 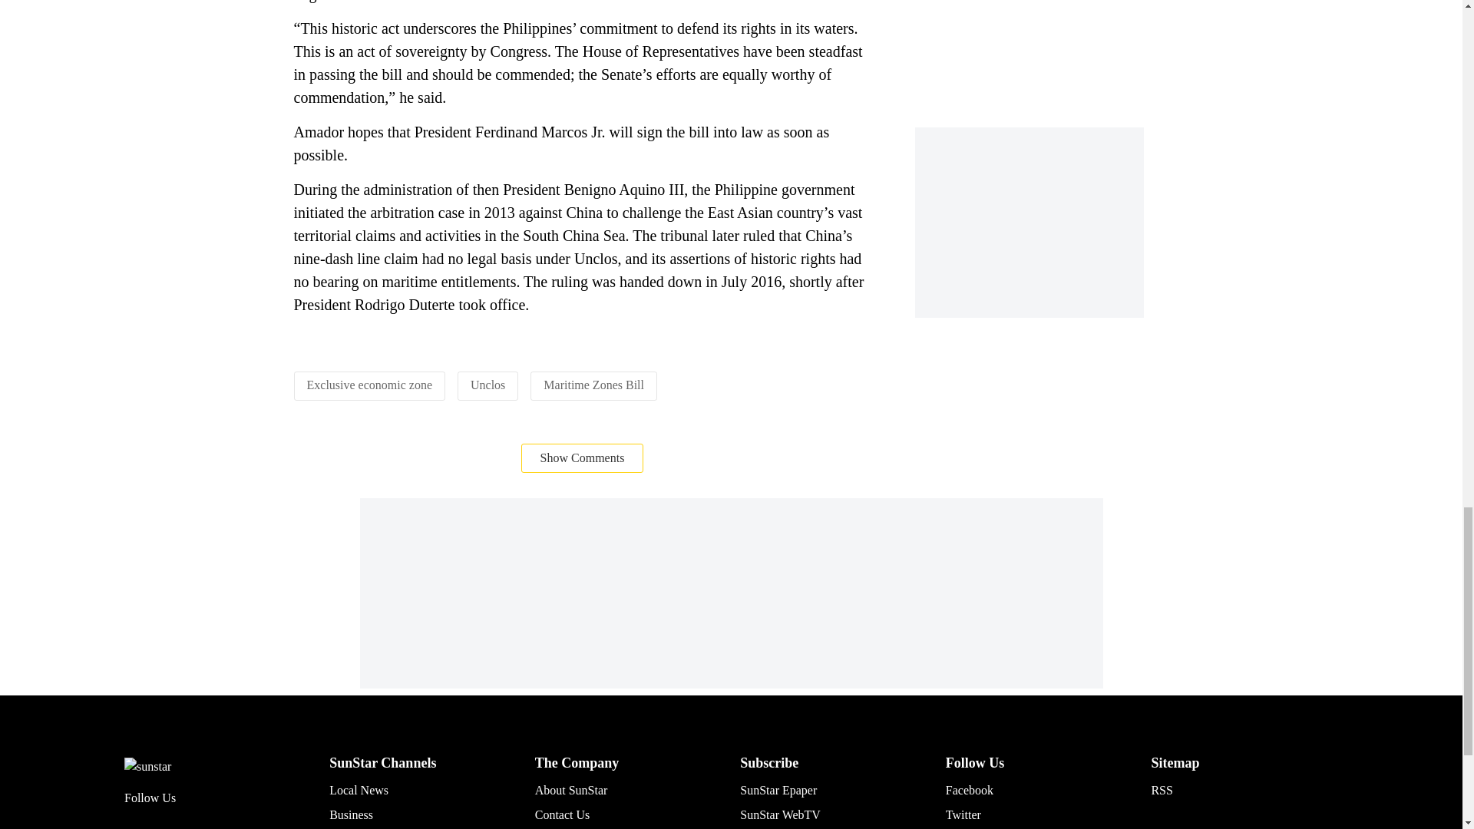 I want to click on Exclusive economic zone, so click(x=370, y=384).